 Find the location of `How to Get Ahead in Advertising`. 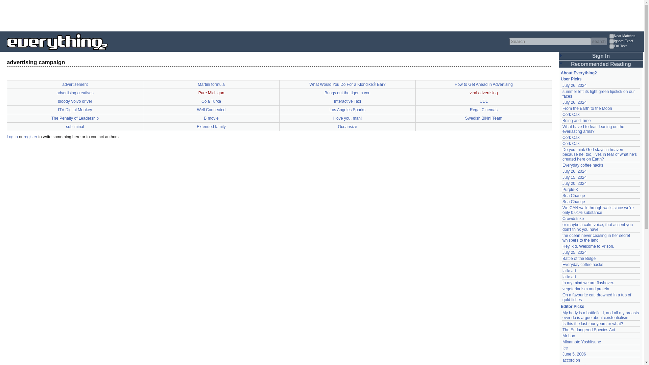

How to Get Ahead in Advertising is located at coordinates (483, 84).